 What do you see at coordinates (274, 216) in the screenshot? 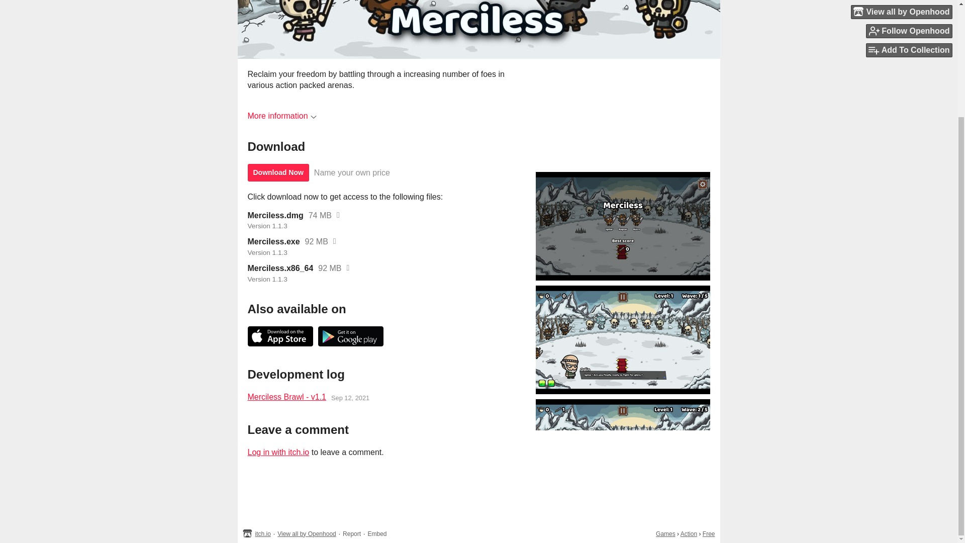
I see `Merciless.dmg` at bounding box center [274, 216].